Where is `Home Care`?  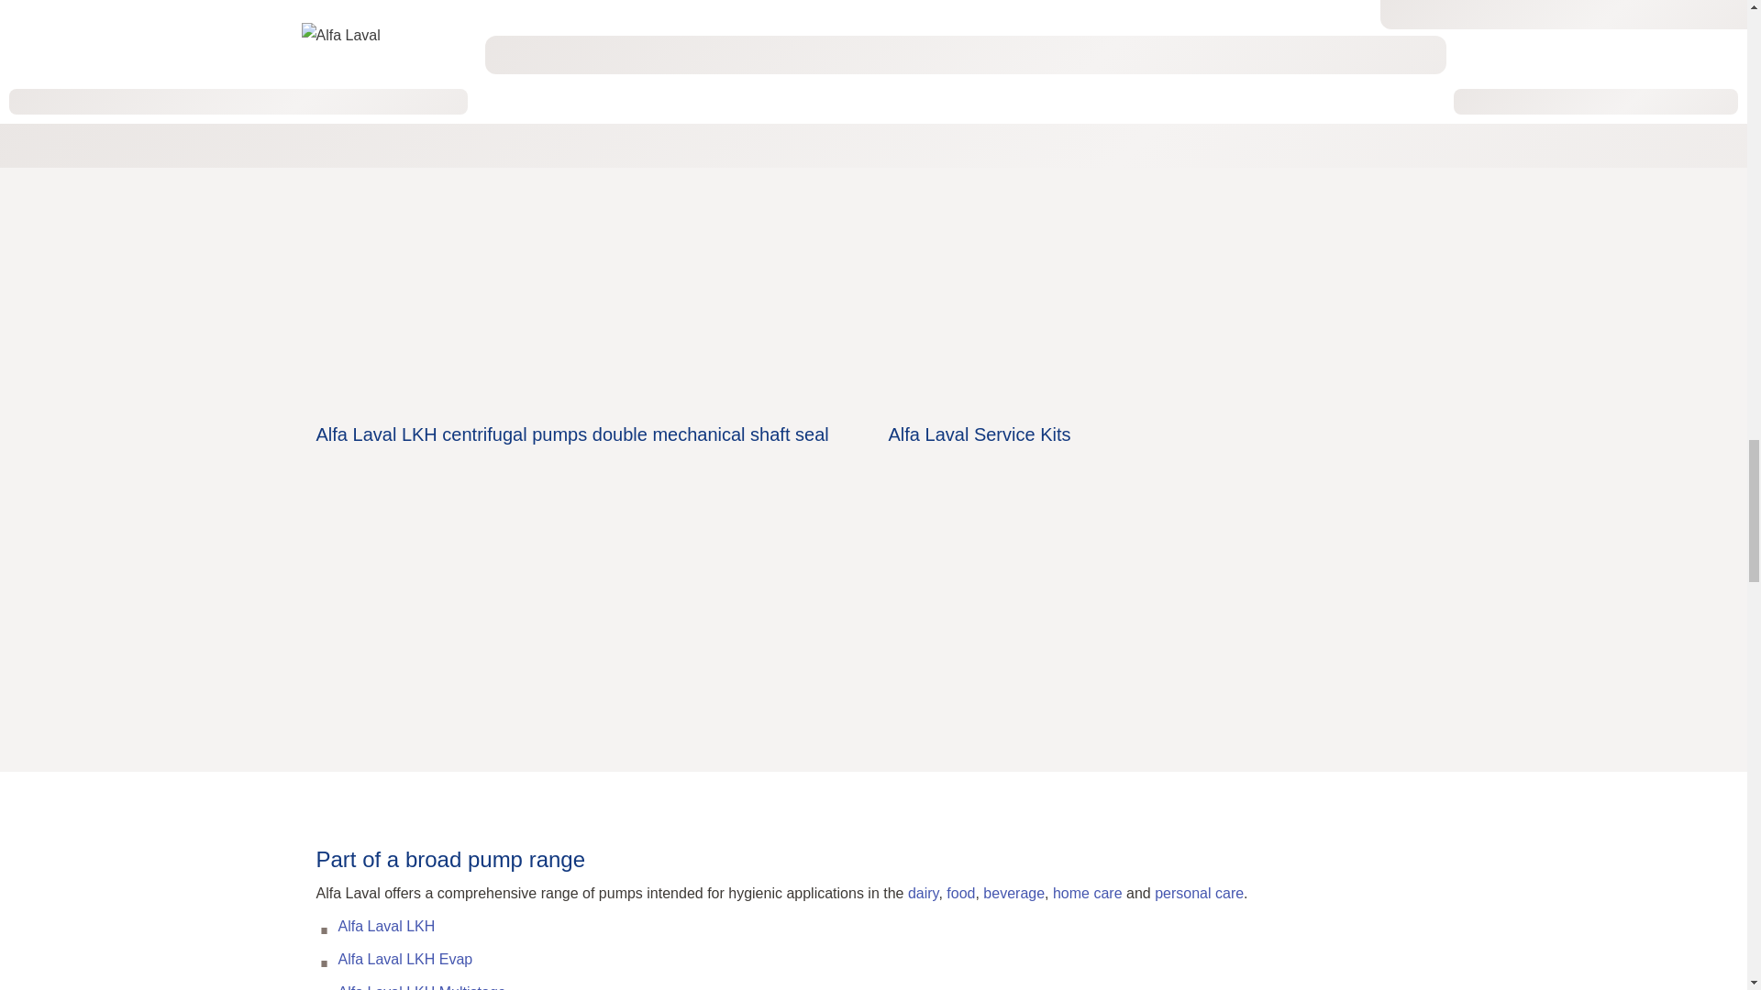
Home Care is located at coordinates (1088, 893).